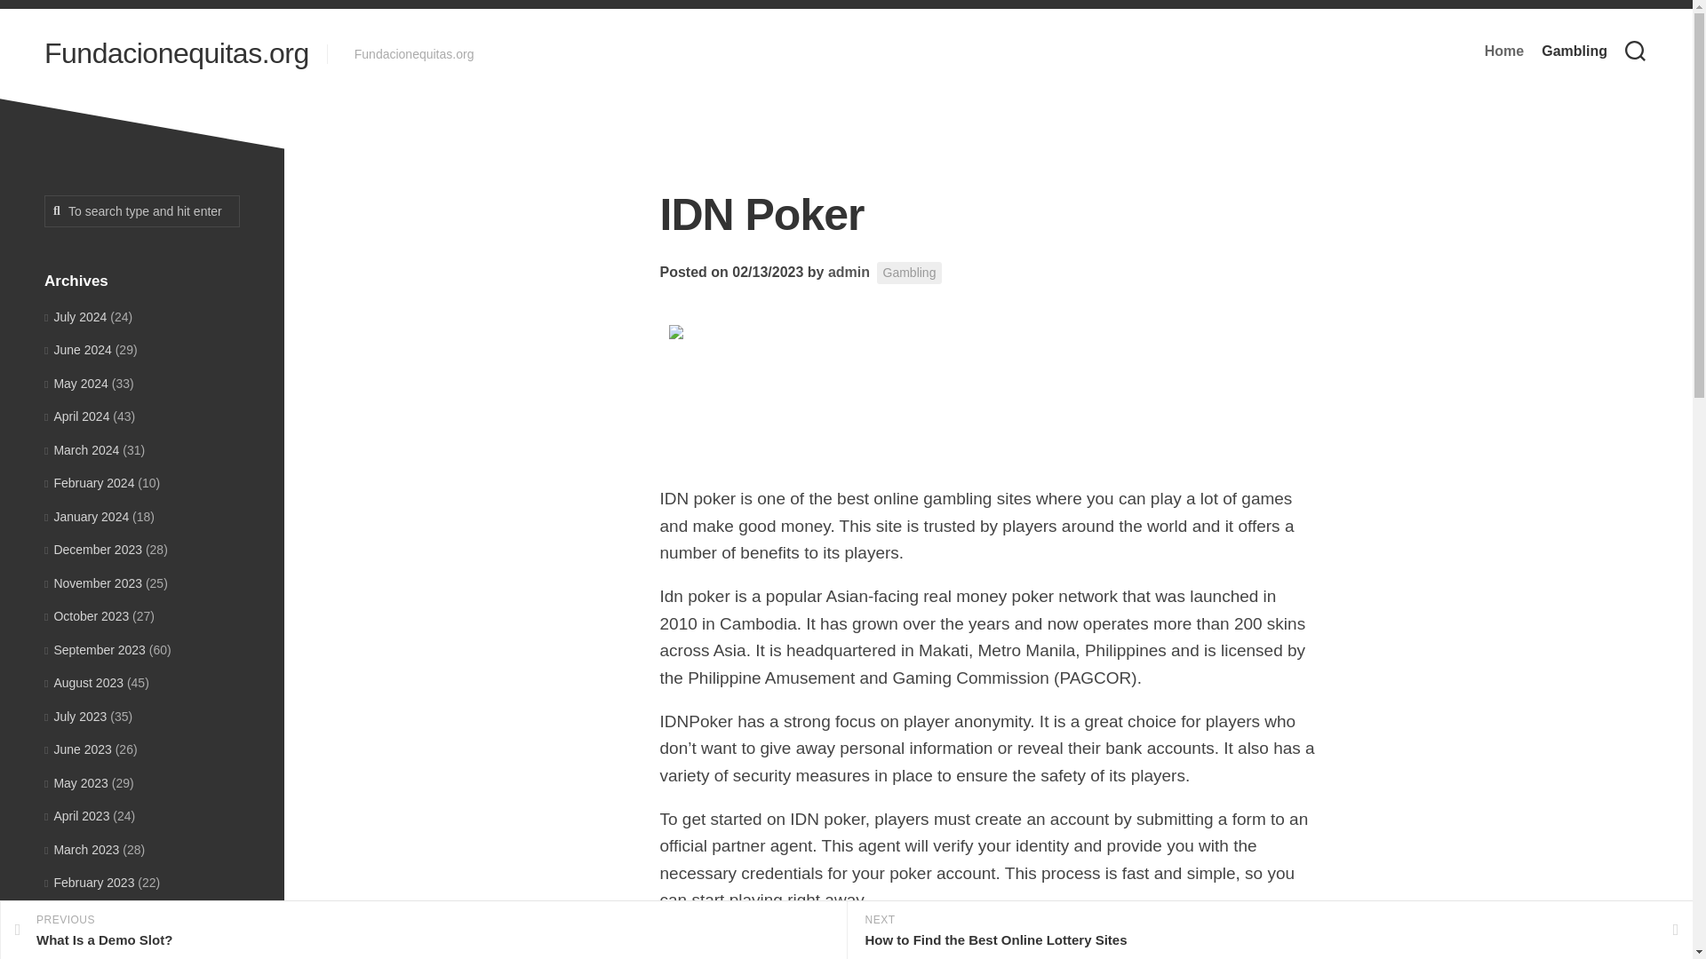  What do you see at coordinates (92, 583) in the screenshot?
I see `November 2023` at bounding box center [92, 583].